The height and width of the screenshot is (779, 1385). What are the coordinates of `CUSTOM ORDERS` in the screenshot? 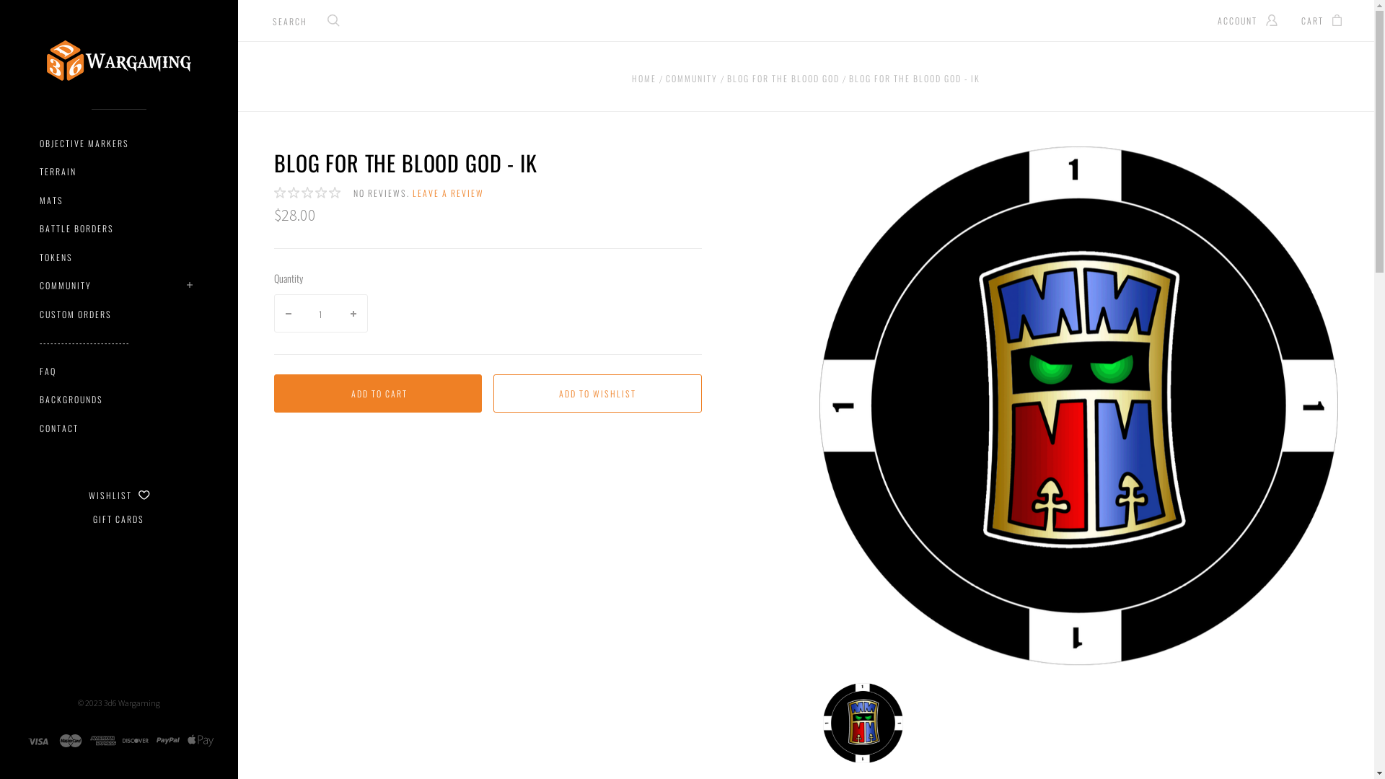 It's located at (76, 314).